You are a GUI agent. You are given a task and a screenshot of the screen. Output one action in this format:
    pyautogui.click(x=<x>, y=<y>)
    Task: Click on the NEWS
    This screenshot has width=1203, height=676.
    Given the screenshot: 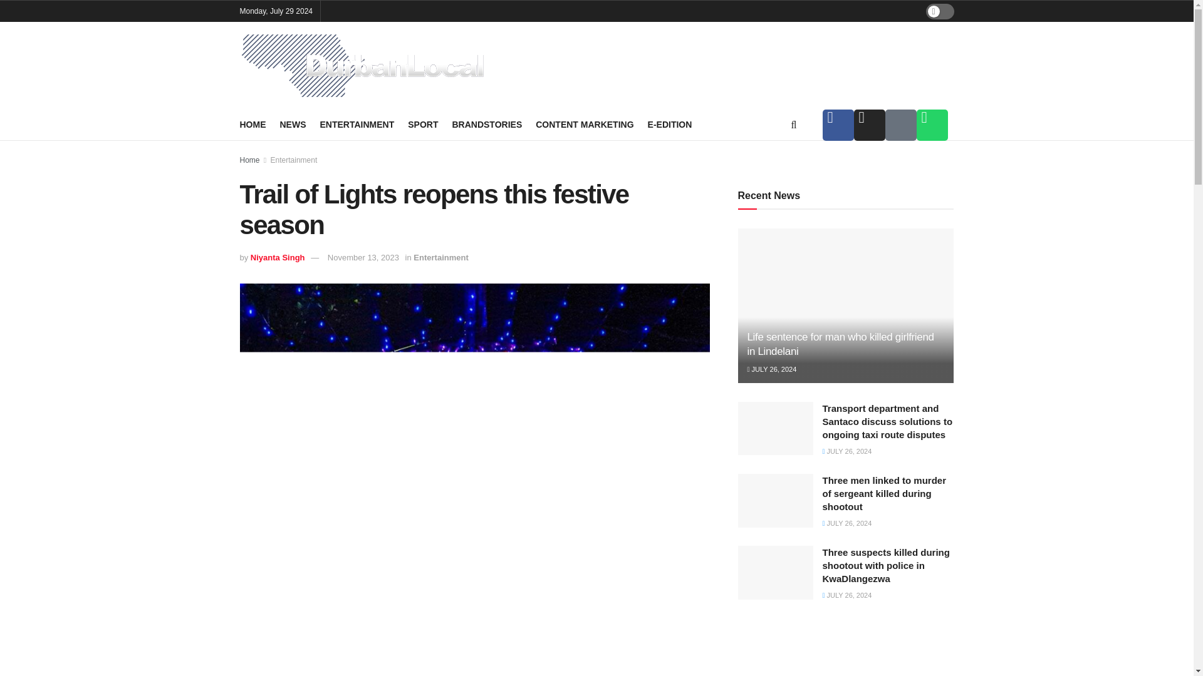 What is the action you would take?
    pyautogui.click(x=292, y=124)
    